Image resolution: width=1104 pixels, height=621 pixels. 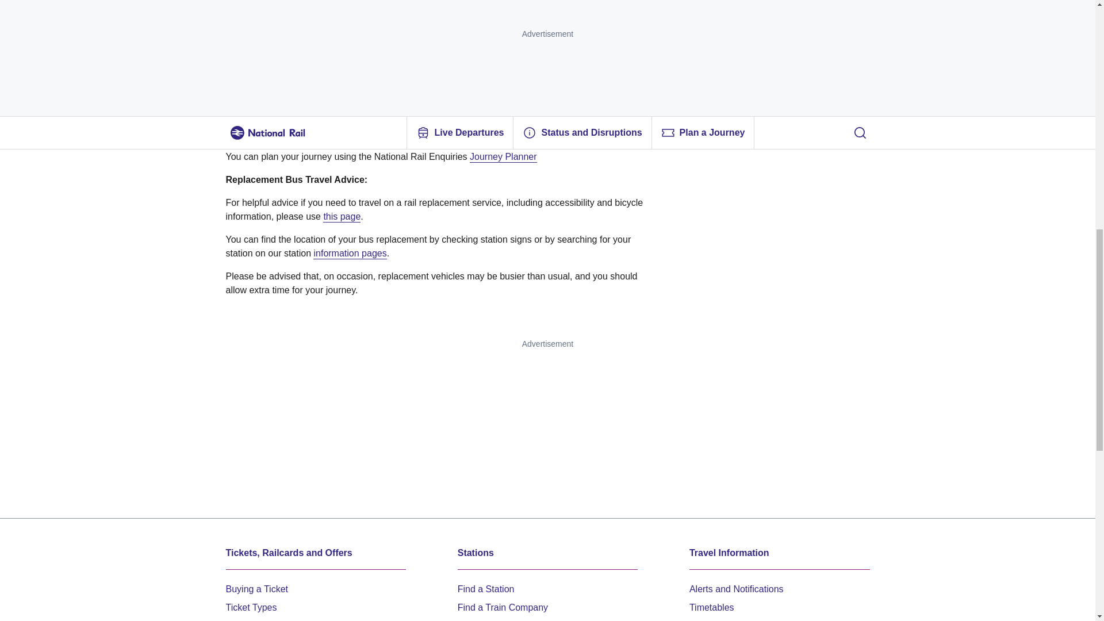 I want to click on Journey Planner, so click(x=503, y=155).